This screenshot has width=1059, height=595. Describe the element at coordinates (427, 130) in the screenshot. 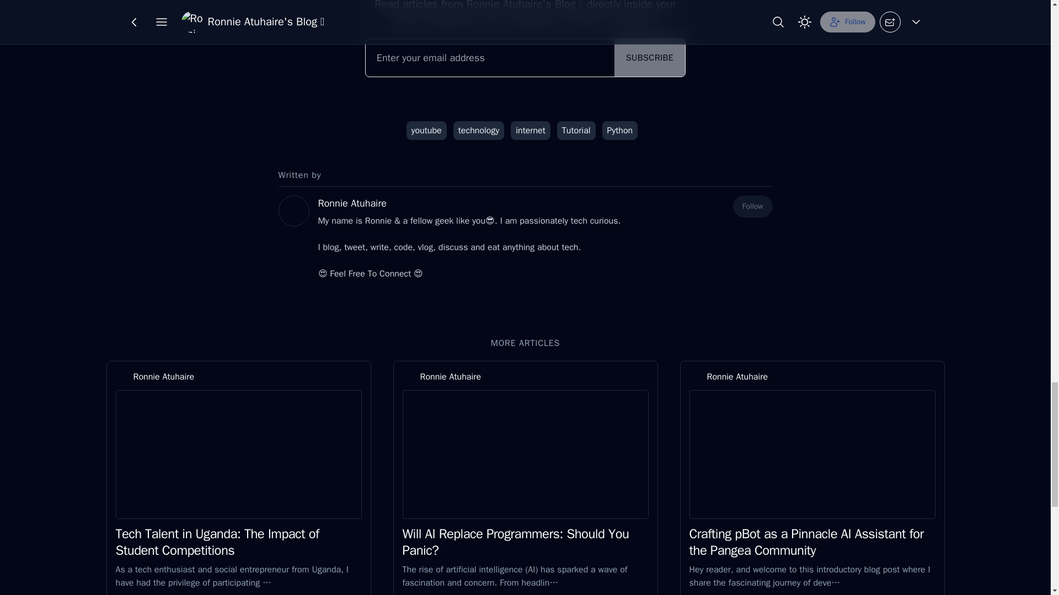

I see `youtube` at that location.